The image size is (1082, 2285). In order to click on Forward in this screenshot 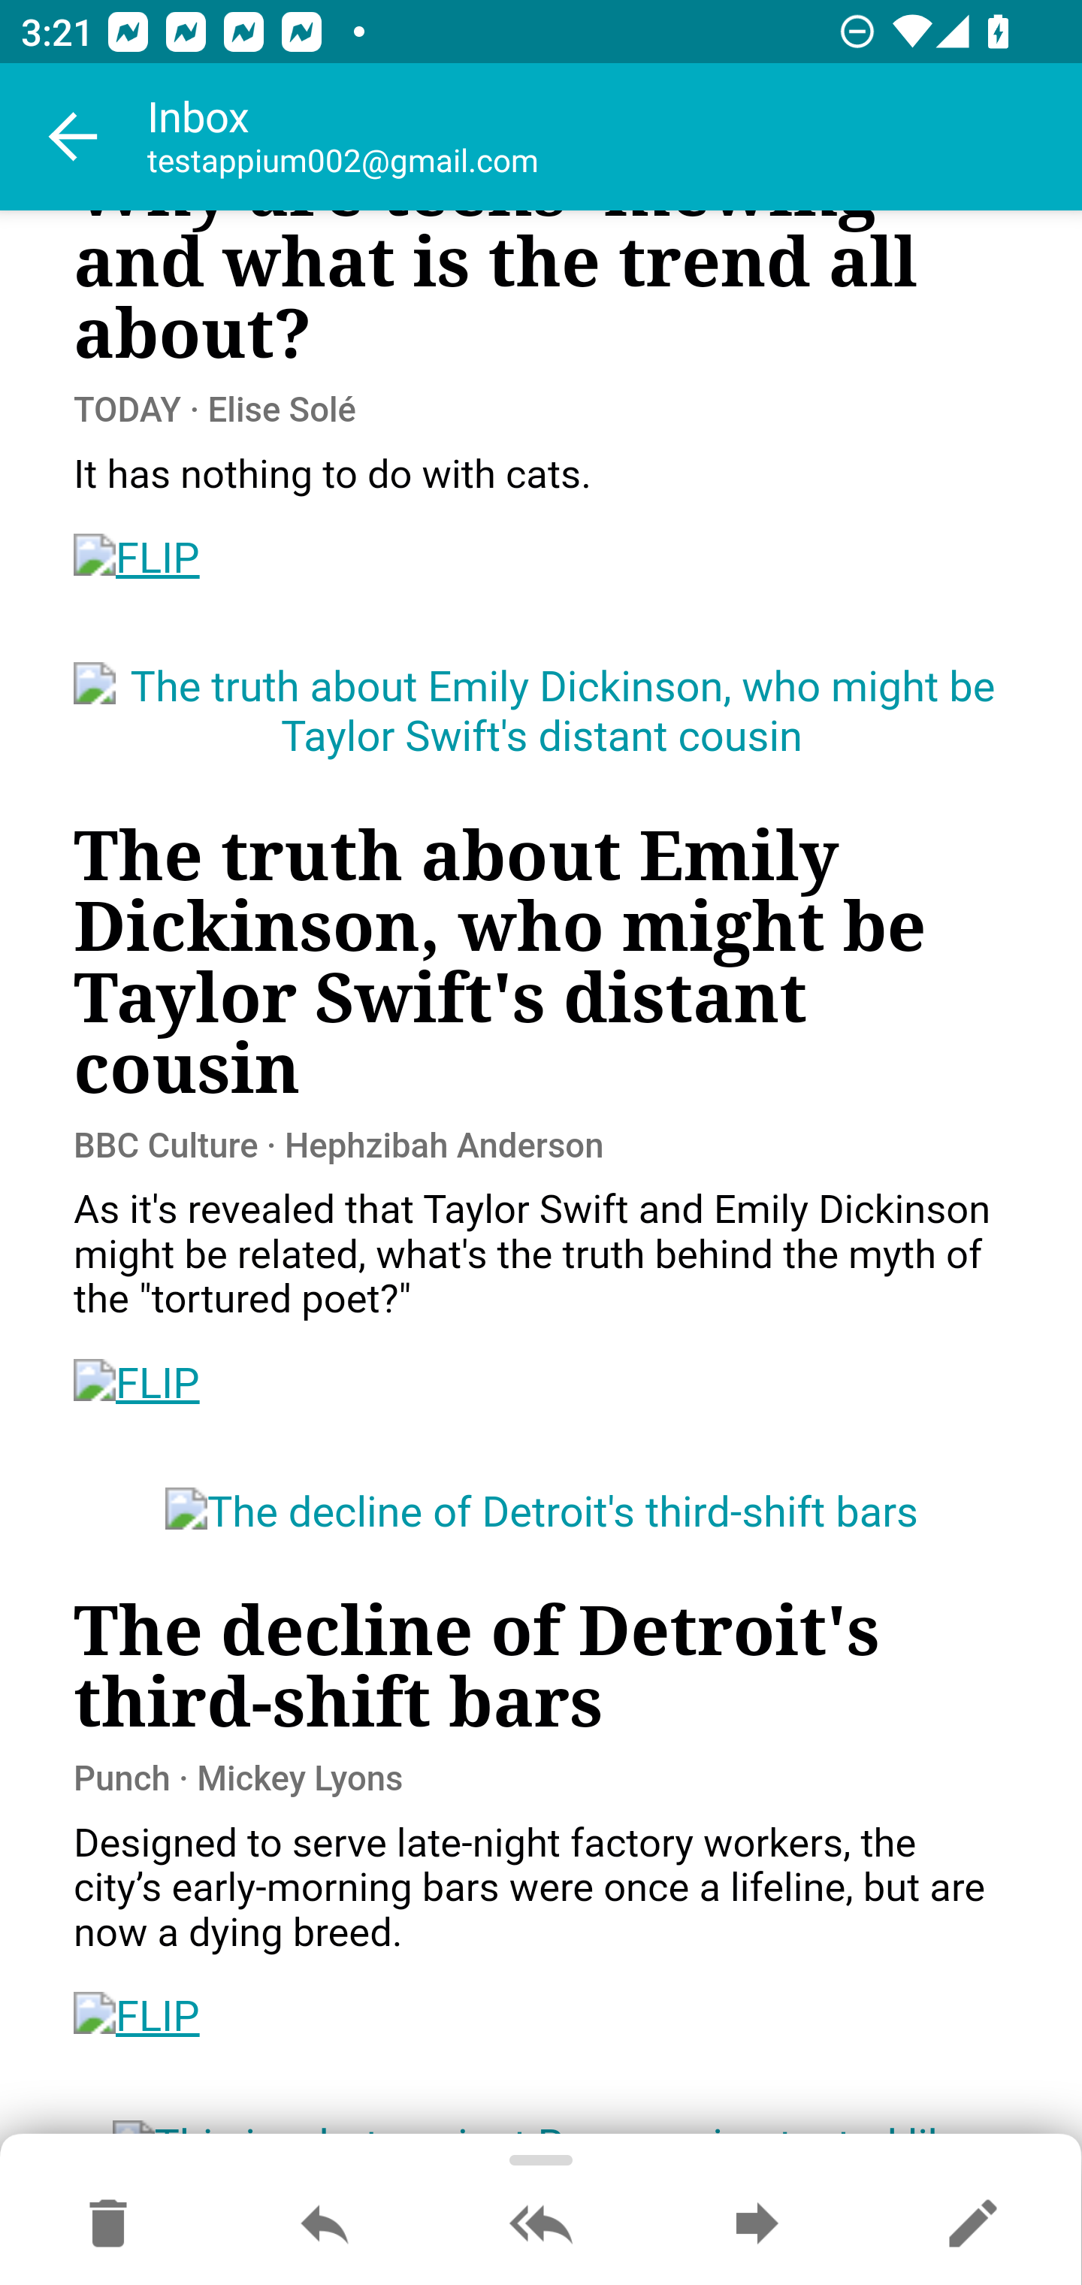, I will do `click(757, 2225)`.